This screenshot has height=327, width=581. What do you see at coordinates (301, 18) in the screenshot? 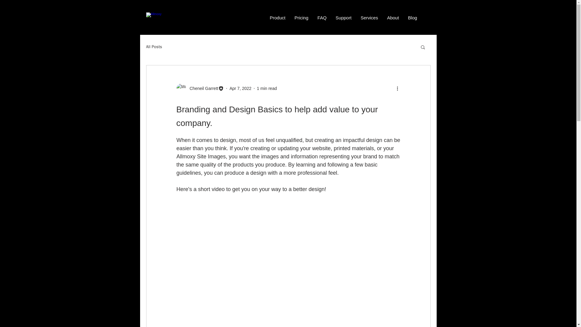
I see `Pricing` at bounding box center [301, 18].